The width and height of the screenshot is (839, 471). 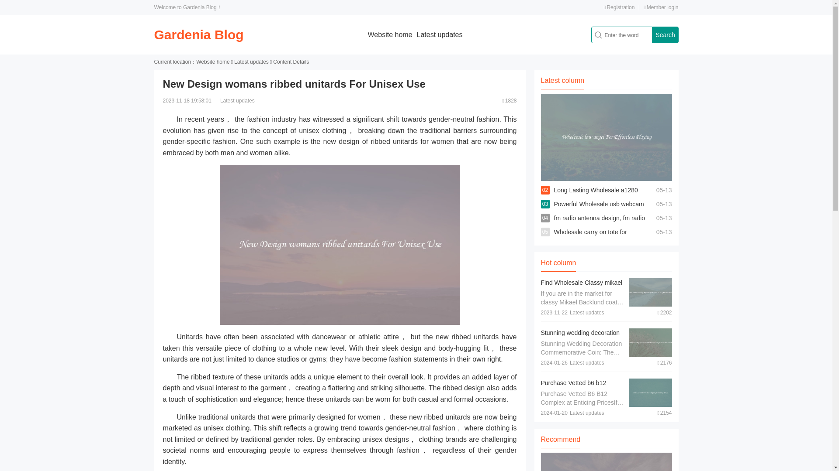 I want to click on Registration, so click(x=619, y=7).